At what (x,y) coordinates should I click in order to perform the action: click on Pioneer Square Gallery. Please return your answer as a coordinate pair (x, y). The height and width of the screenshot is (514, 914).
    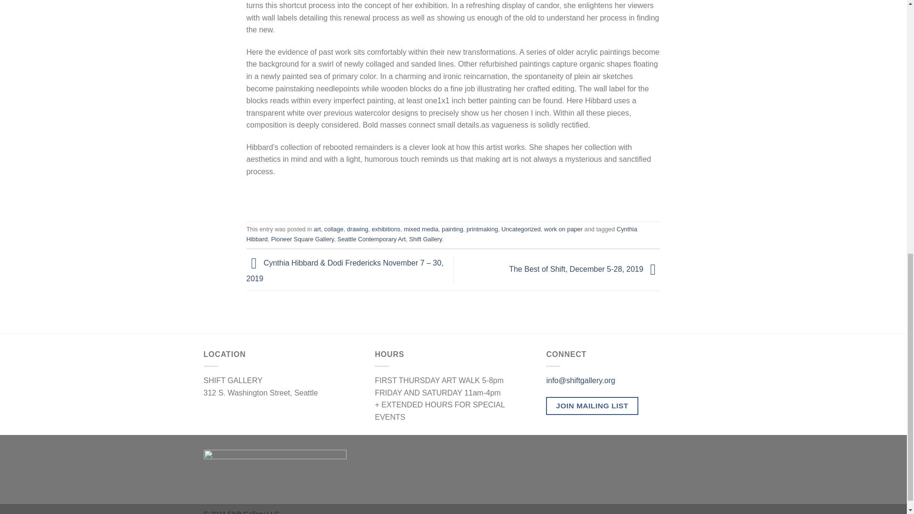
    Looking at the image, I should click on (302, 239).